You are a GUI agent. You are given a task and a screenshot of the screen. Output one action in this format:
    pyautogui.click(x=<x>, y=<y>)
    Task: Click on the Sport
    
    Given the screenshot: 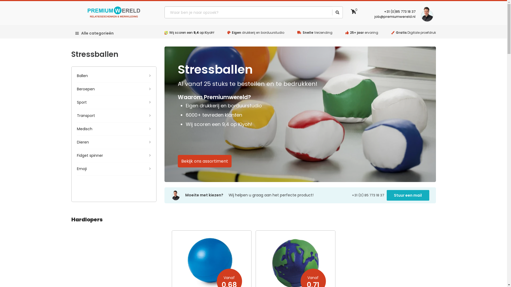 What is the action you would take?
    pyautogui.click(x=114, y=103)
    